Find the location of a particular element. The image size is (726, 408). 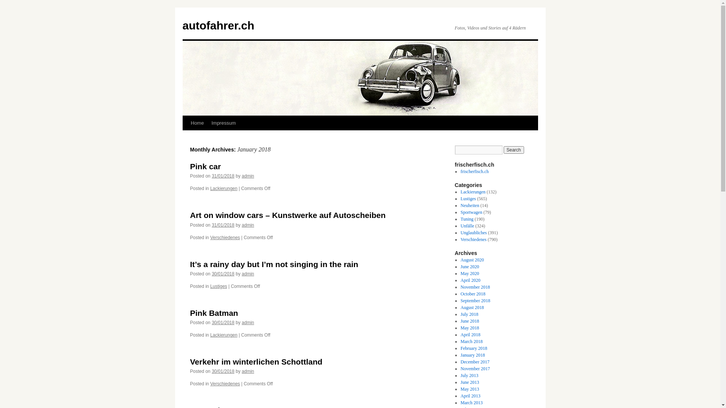

Verkehr im winterlichen Schottland is located at coordinates (256, 362).